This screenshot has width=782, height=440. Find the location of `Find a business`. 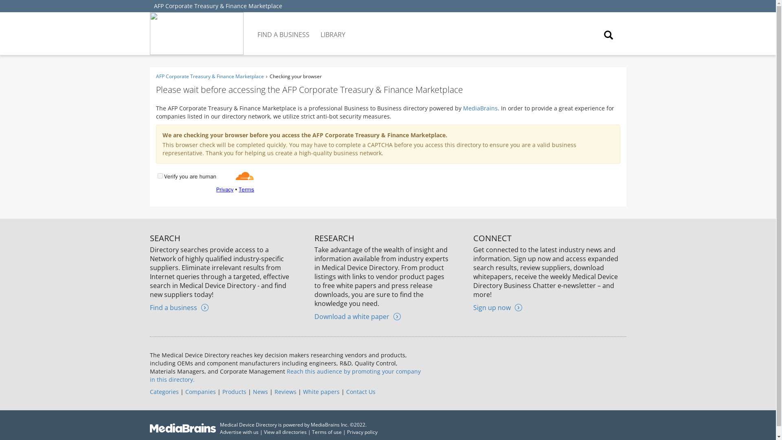

Find a business is located at coordinates (179, 307).